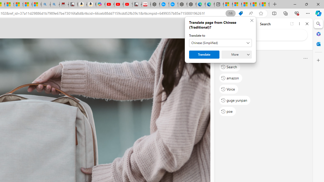 This screenshot has width=324, height=182. Describe the element at coordinates (235, 100) in the screenshot. I see `guge yunpan` at that location.